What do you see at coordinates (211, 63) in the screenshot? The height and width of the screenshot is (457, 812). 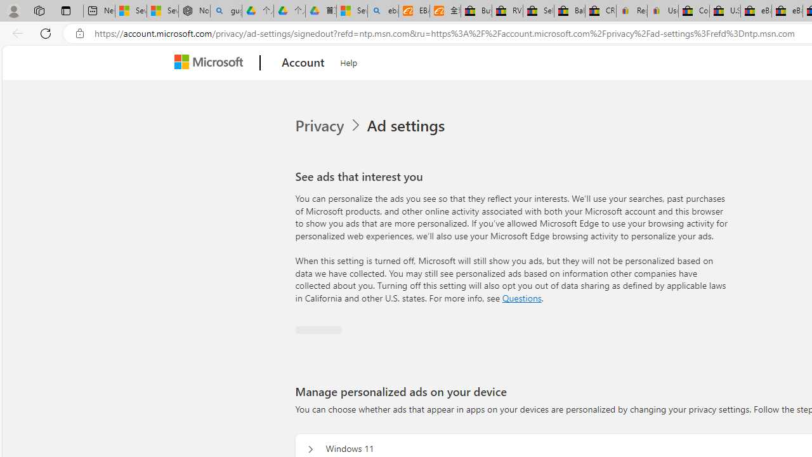 I see `Microsoft` at bounding box center [211, 63].